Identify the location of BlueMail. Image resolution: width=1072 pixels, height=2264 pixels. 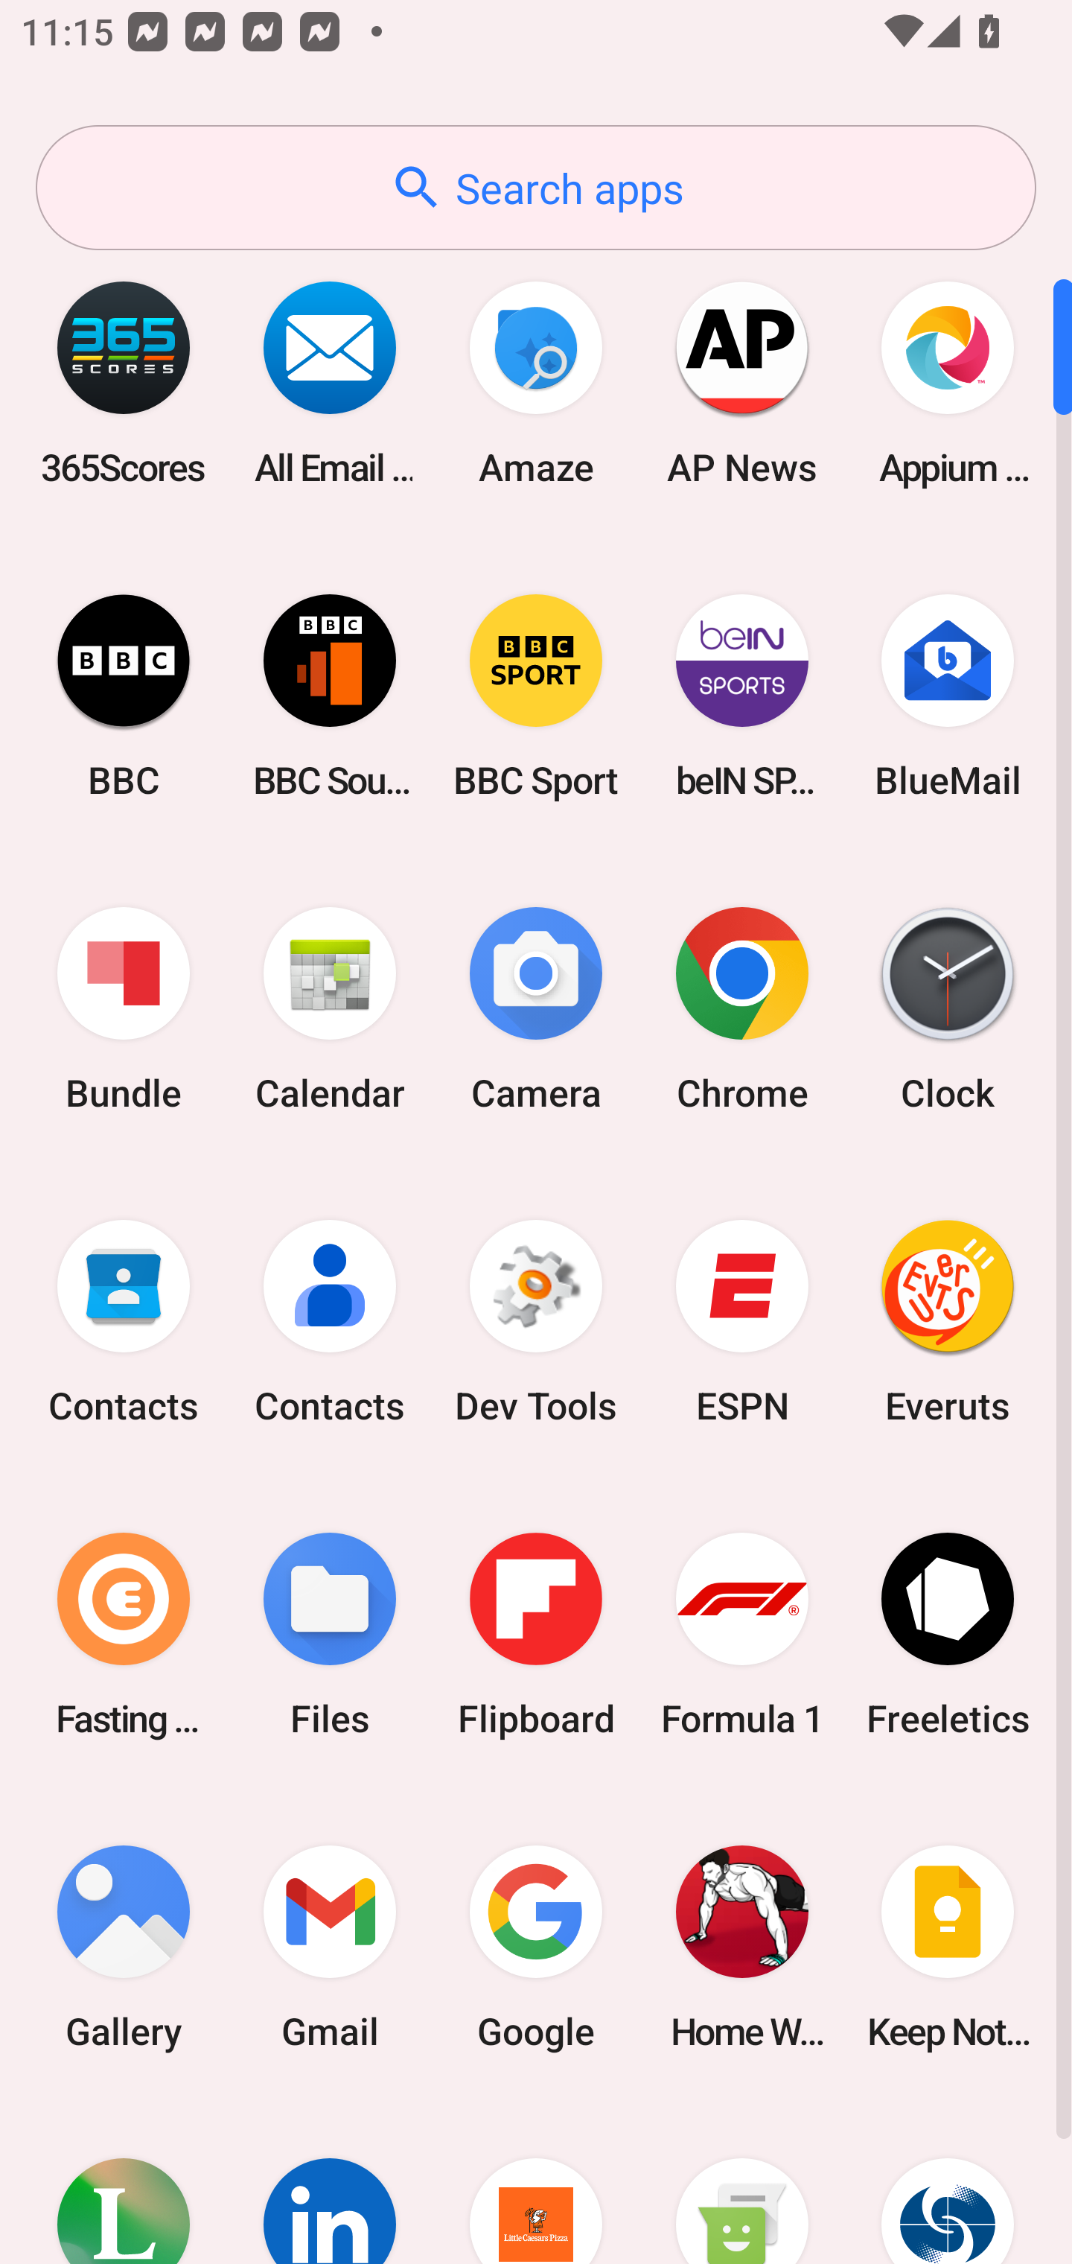
(948, 696).